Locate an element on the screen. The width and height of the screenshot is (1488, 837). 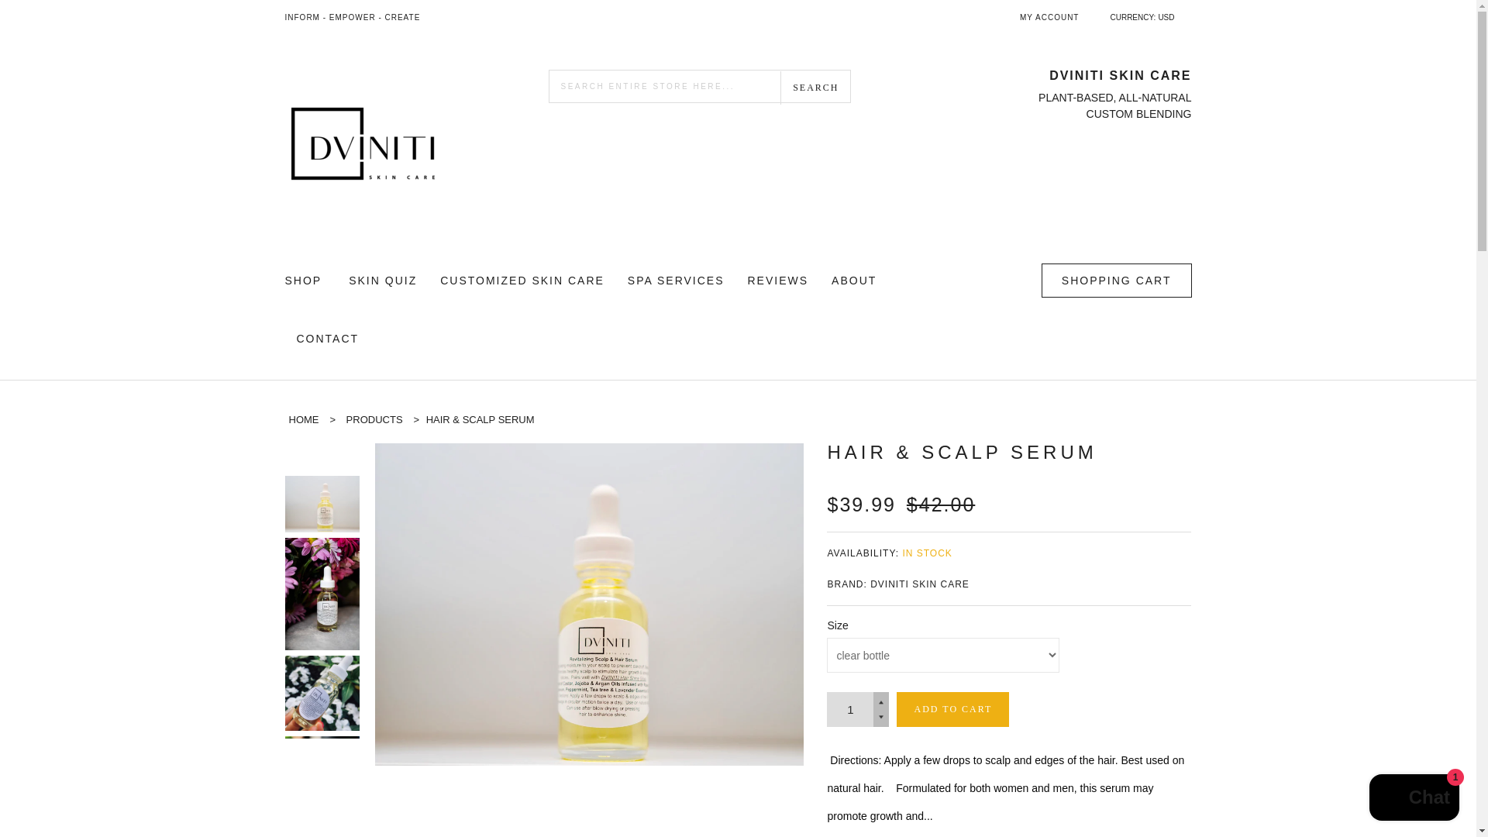
DVINITI Skin Care is located at coordinates (303, 418).